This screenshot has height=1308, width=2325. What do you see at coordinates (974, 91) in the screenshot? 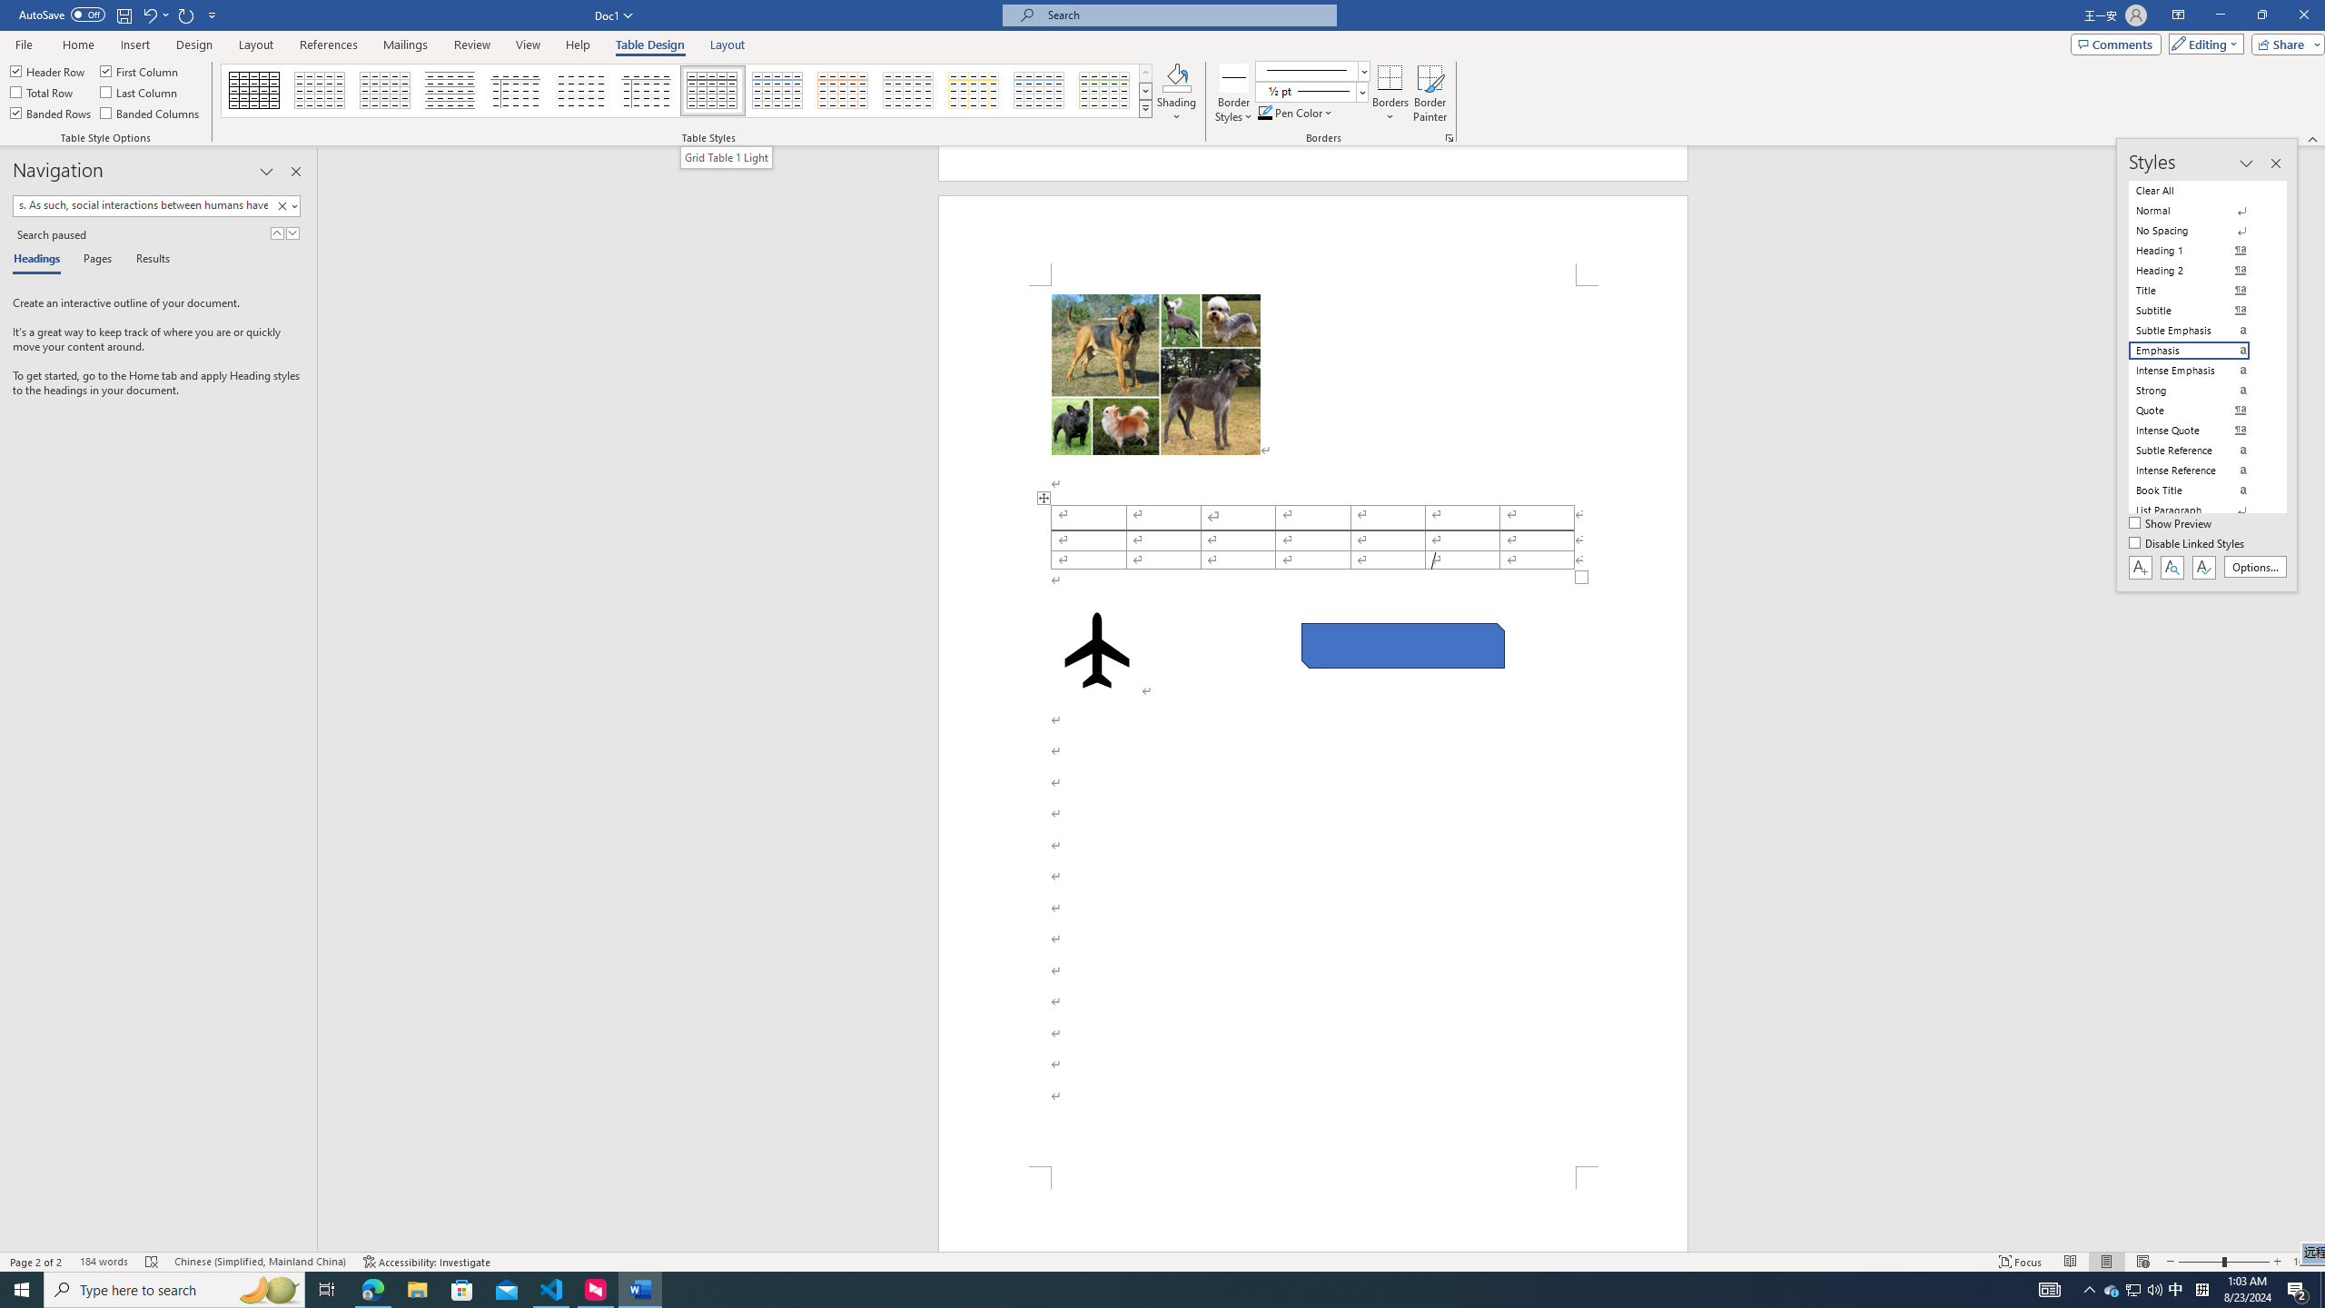
I see `Grid Table 1 Light - Accent 4` at bounding box center [974, 91].